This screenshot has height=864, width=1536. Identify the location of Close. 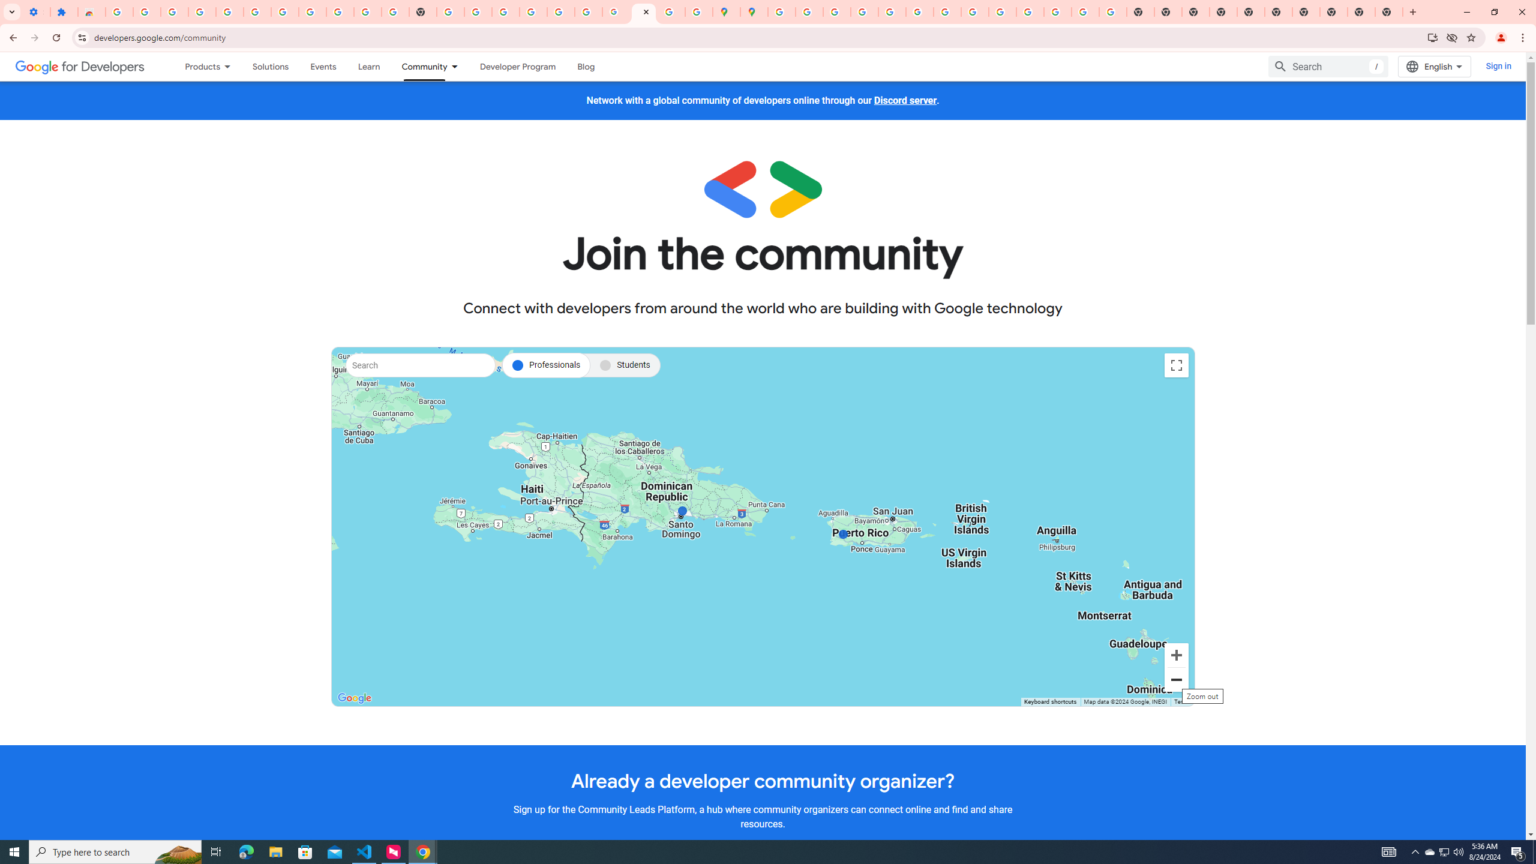
(646, 12).